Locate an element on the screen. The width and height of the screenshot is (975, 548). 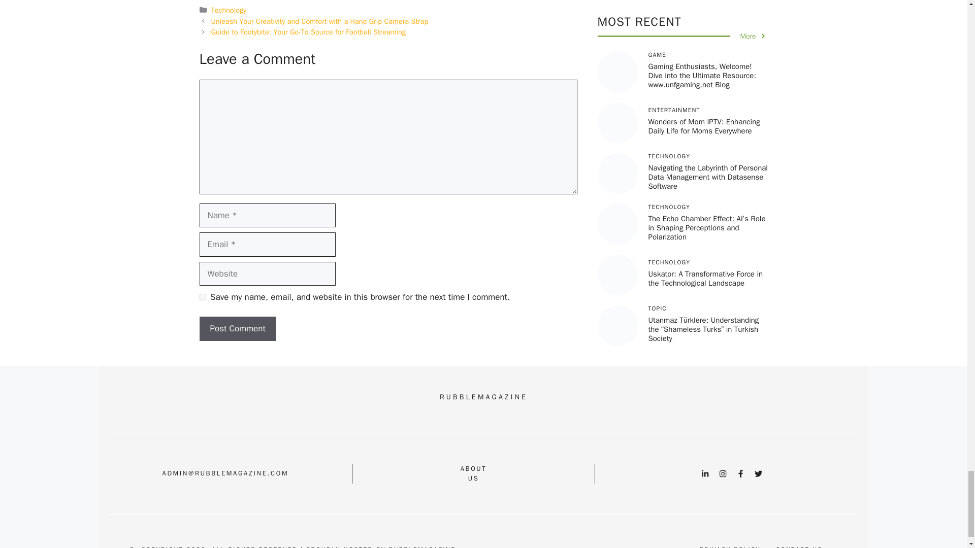
Guide to Footybite: Your Go-To Source for Football Streaming is located at coordinates (237, 329).